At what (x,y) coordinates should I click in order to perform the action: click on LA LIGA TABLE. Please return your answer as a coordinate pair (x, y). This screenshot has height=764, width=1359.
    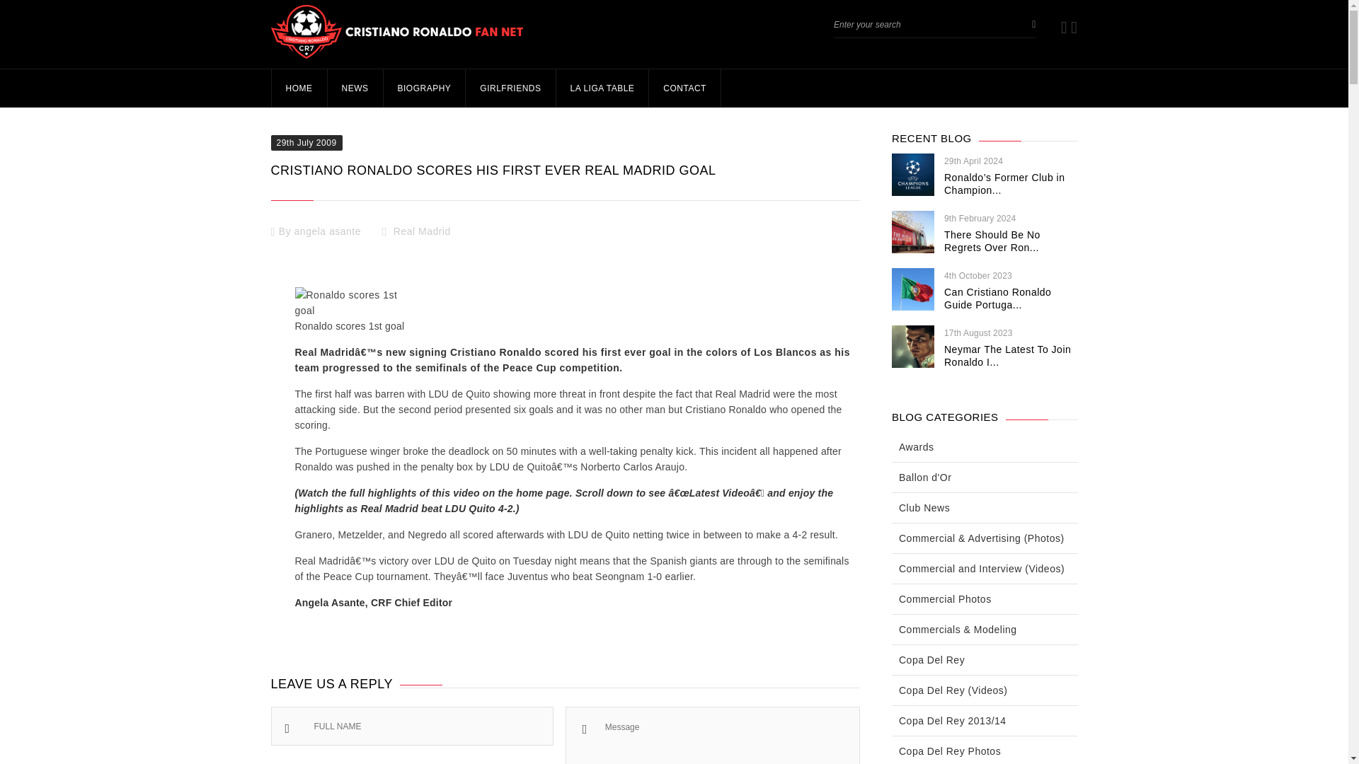
    Looking at the image, I should click on (602, 88).